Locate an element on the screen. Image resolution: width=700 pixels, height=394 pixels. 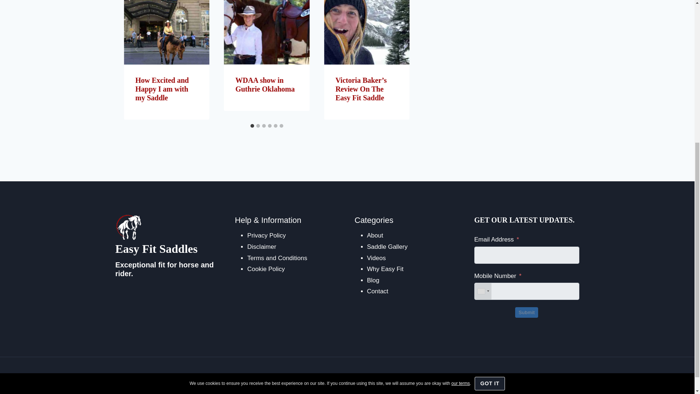
WDAA show in Guthrie Oklahoma 2 is located at coordinates (267, 32).